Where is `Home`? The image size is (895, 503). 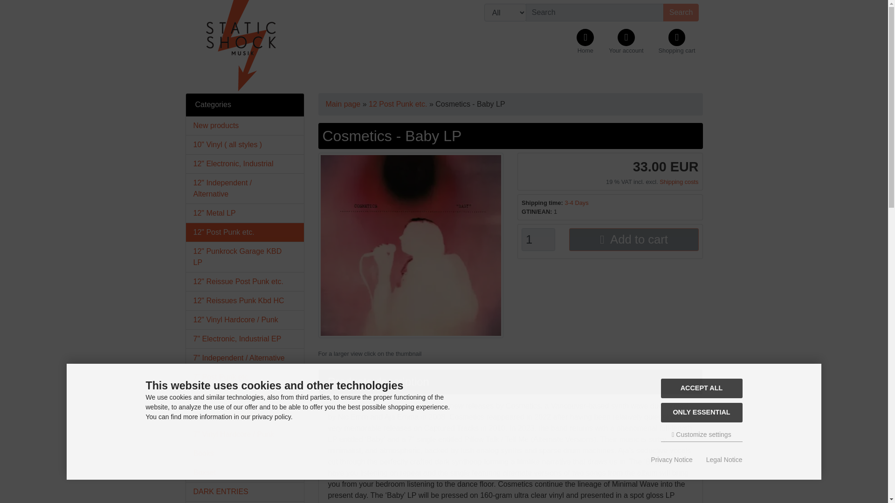 Home is located at coordinates (585, 42).